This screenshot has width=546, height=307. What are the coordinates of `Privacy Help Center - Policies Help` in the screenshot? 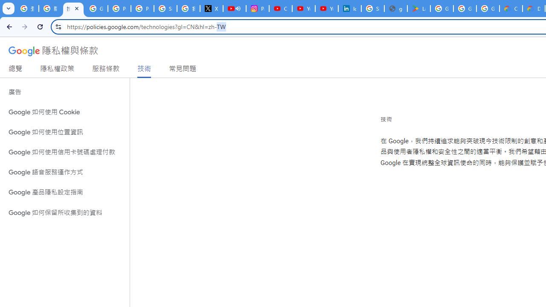 It's located at (119, 9).